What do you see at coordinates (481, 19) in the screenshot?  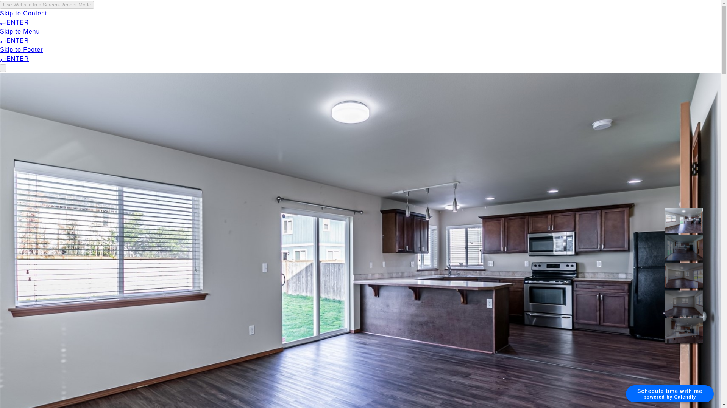 I see `Home Valuation` at bounding box center [481, 19].